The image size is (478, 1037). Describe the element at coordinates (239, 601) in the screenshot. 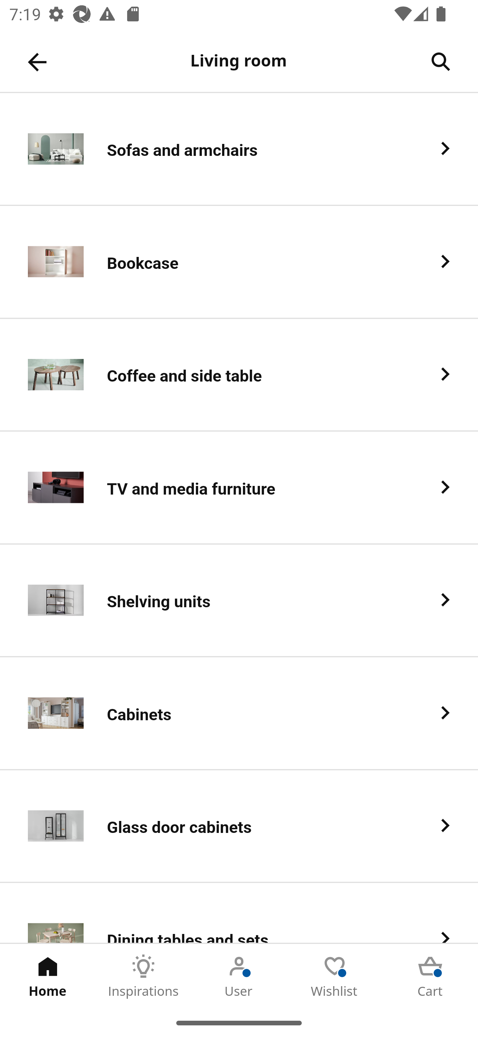

I see `Shelving units` at that location.